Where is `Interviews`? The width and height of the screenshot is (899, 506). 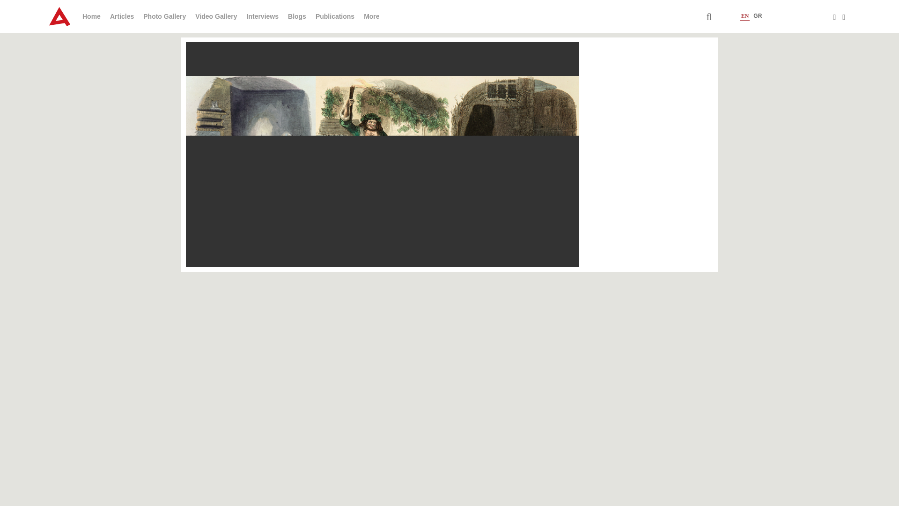
Interviews is located at coordinates (262, 16).